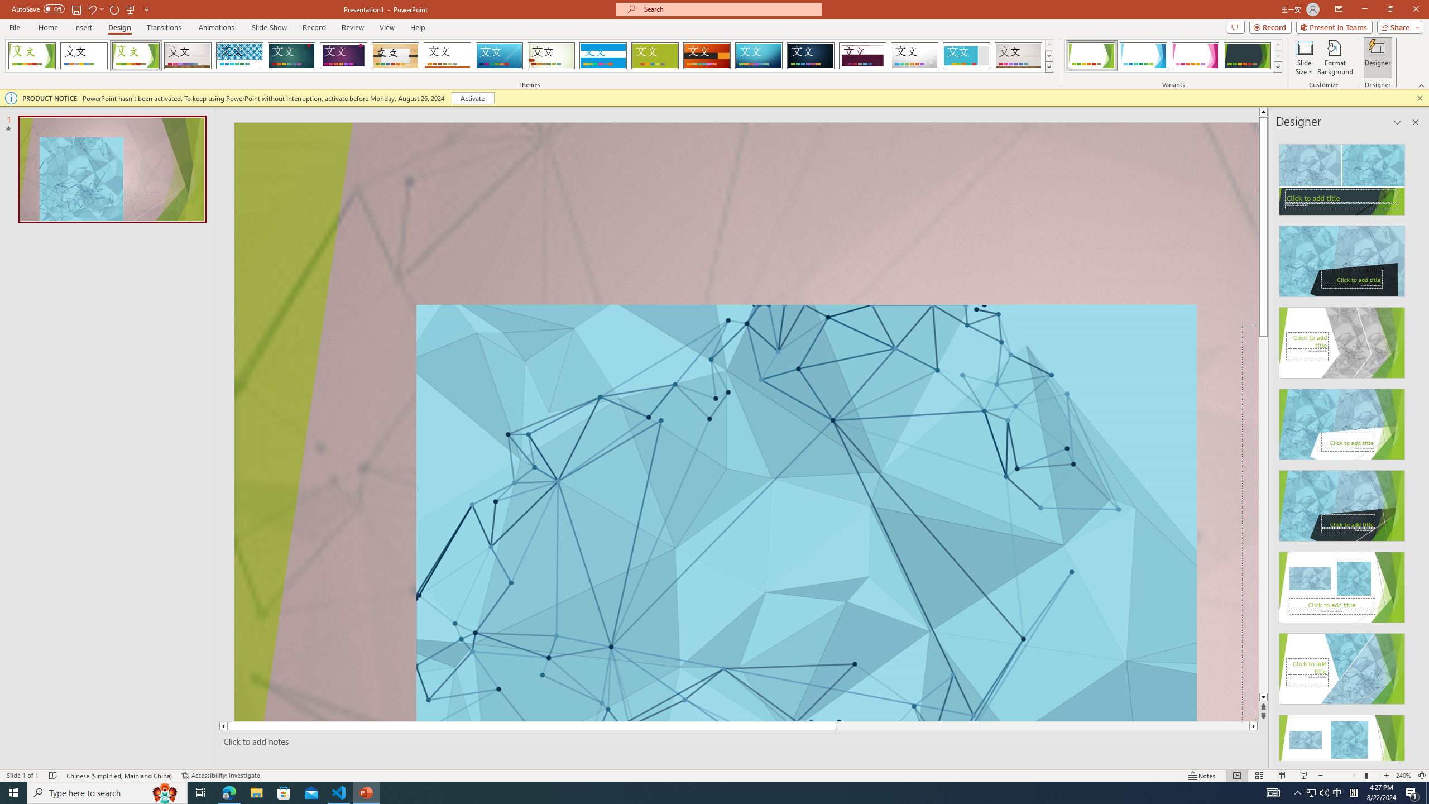 The width and height of the screenshot is (1429, 804). What do you see at coordinates (1335, 58) in the screenshot?
I see `Format Background` at bounding box center [1335, 58].